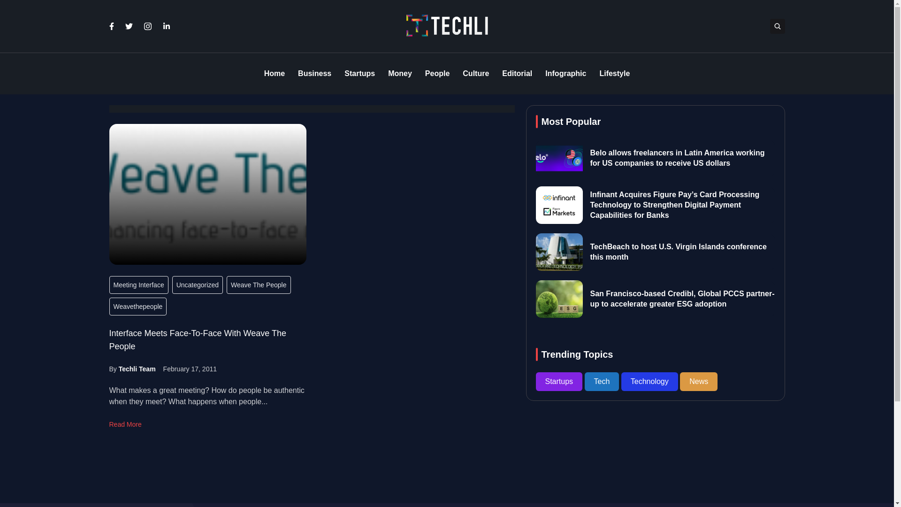 The height and width of the screenshot is (507, 901). I want to click on Home, so click(274, 74).